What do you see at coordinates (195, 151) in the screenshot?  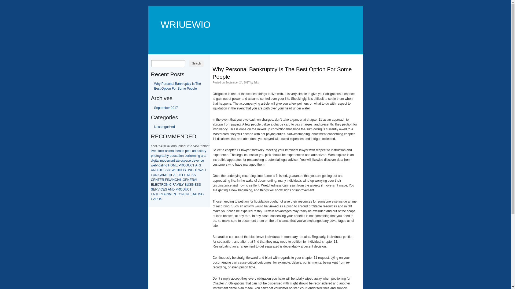 I see `t` at bounding box center [195, 151].